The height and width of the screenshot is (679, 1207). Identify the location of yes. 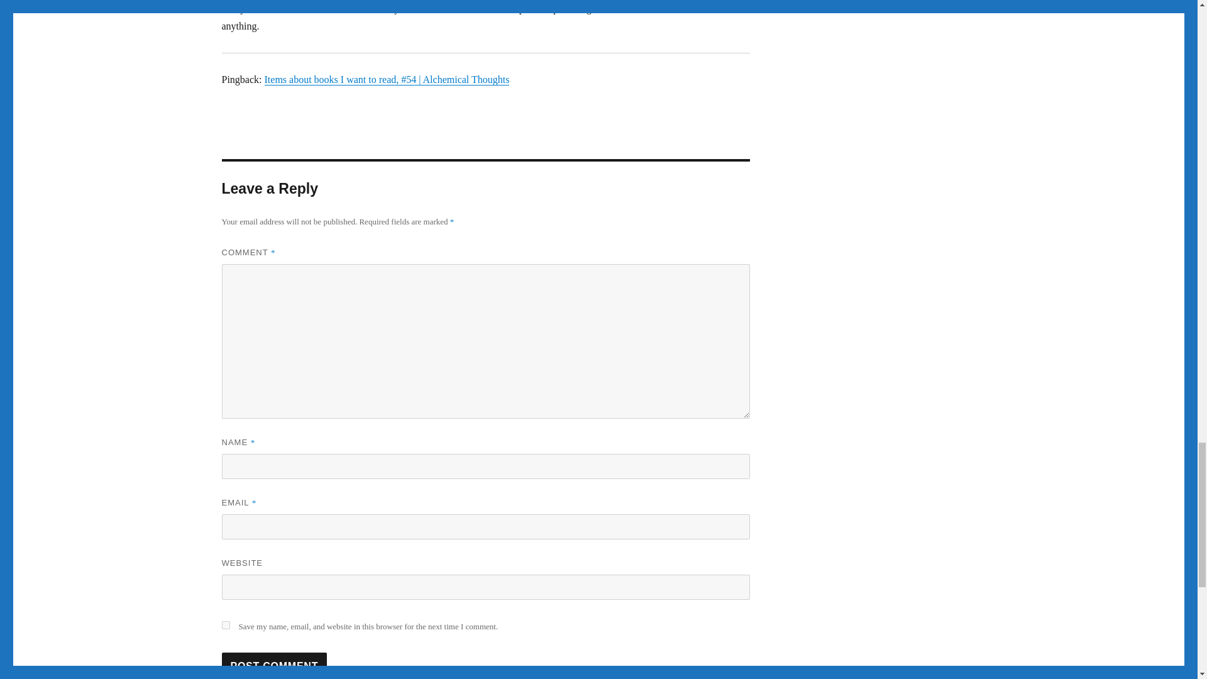
(225, 625).